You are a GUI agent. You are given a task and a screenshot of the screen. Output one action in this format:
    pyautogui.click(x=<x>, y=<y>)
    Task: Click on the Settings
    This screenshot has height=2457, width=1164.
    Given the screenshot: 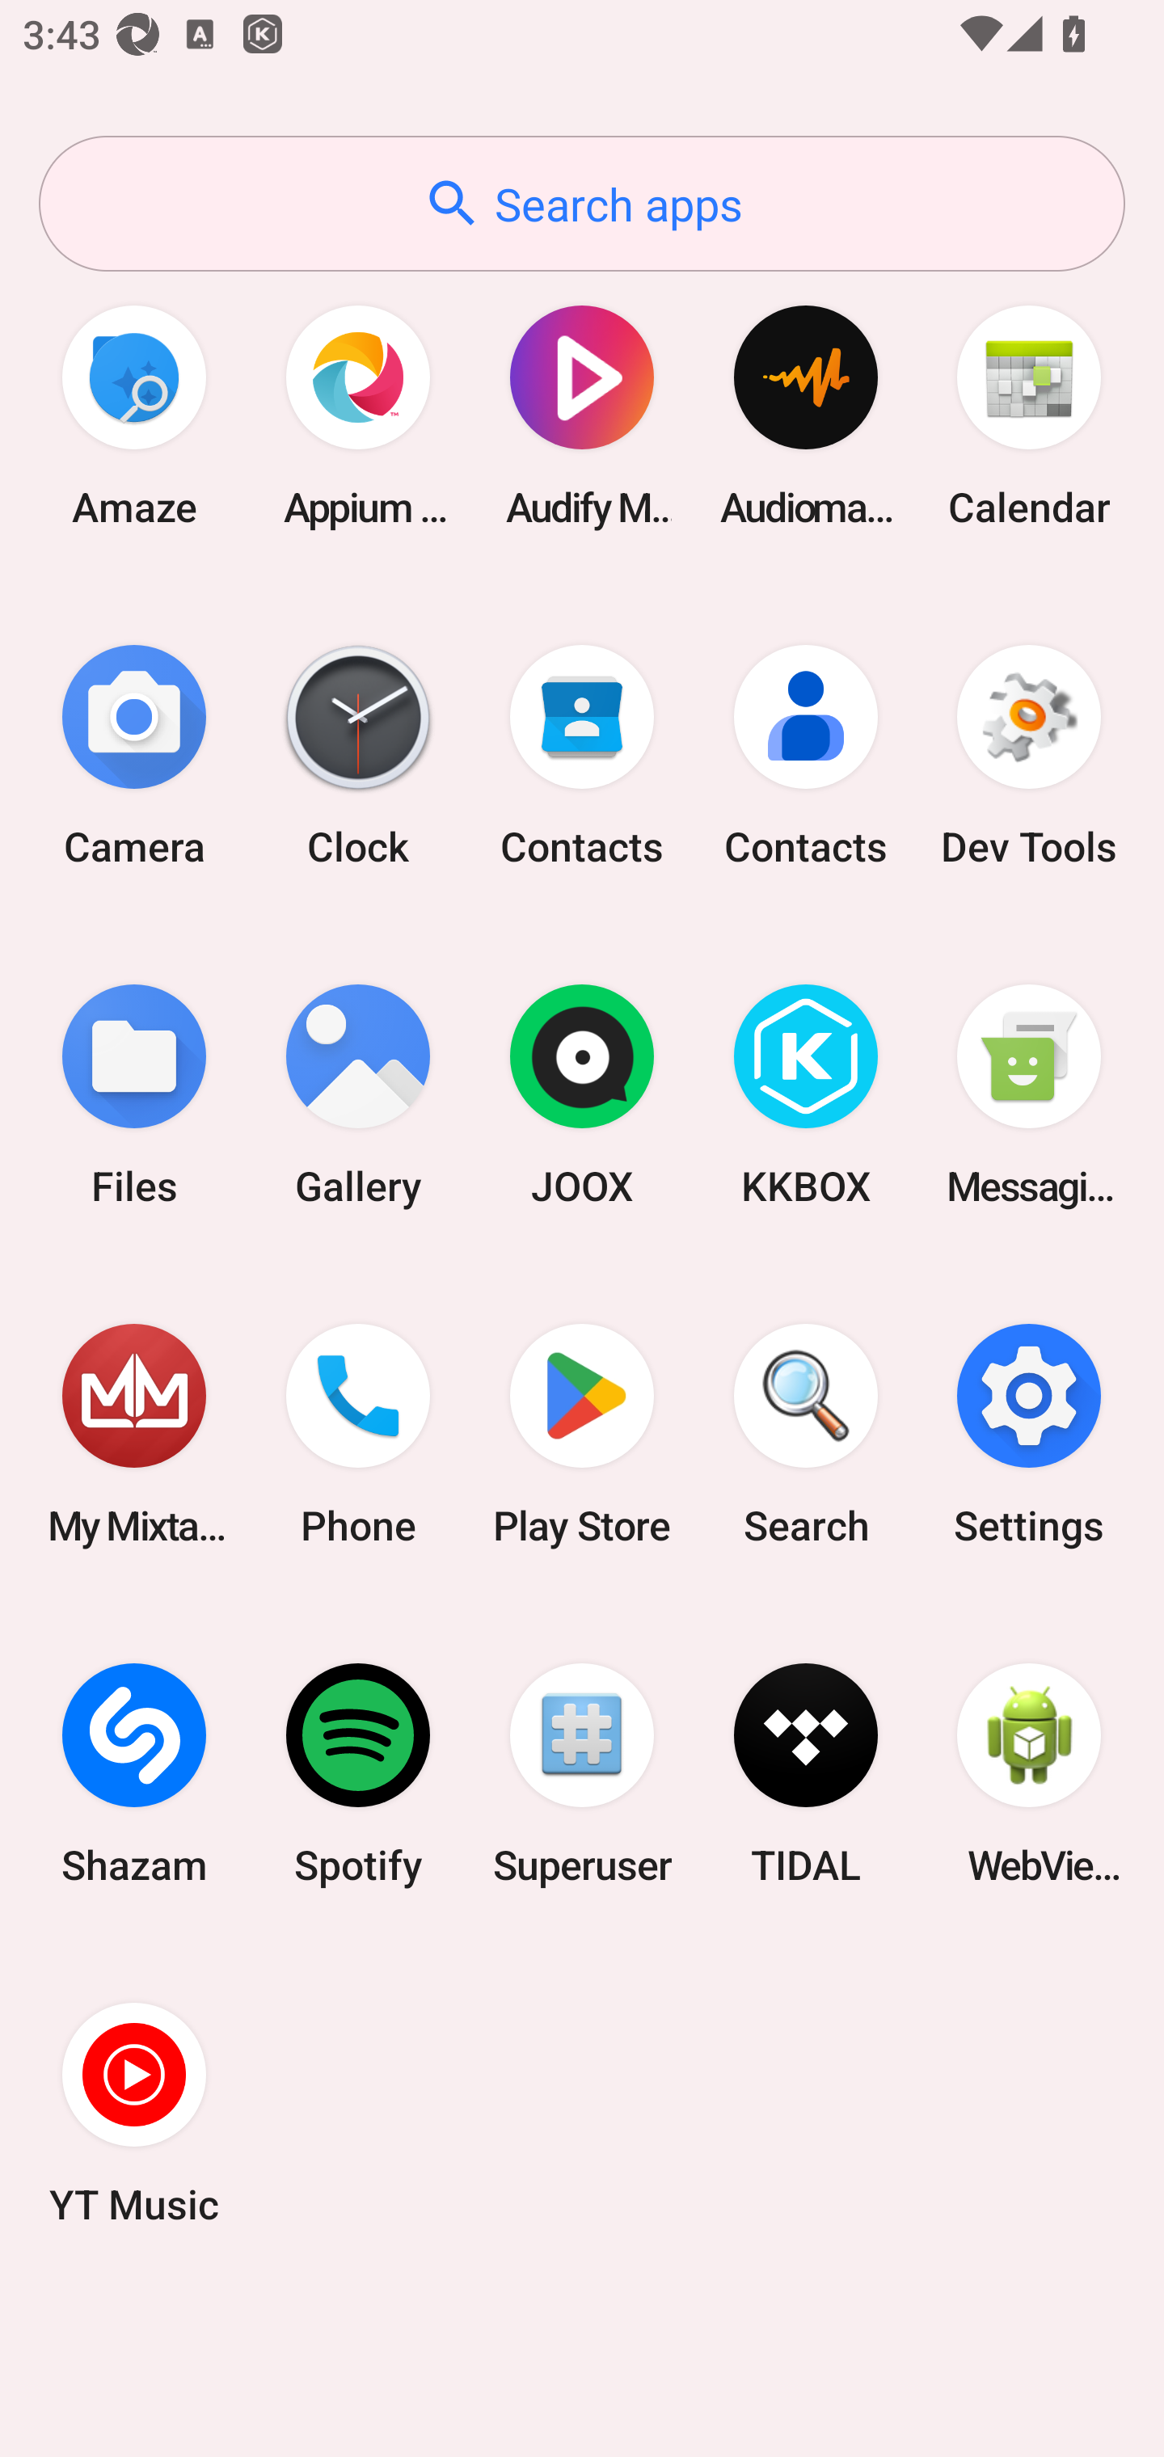 What is the action you would take?
    pyautogui.click(x=1029, y=1435)
    